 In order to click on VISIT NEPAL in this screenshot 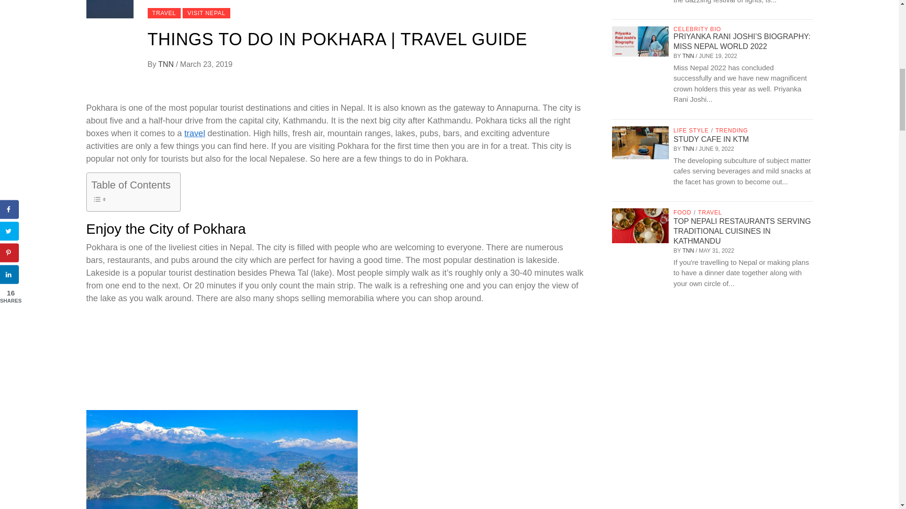, I will do `click(206, 13)`.